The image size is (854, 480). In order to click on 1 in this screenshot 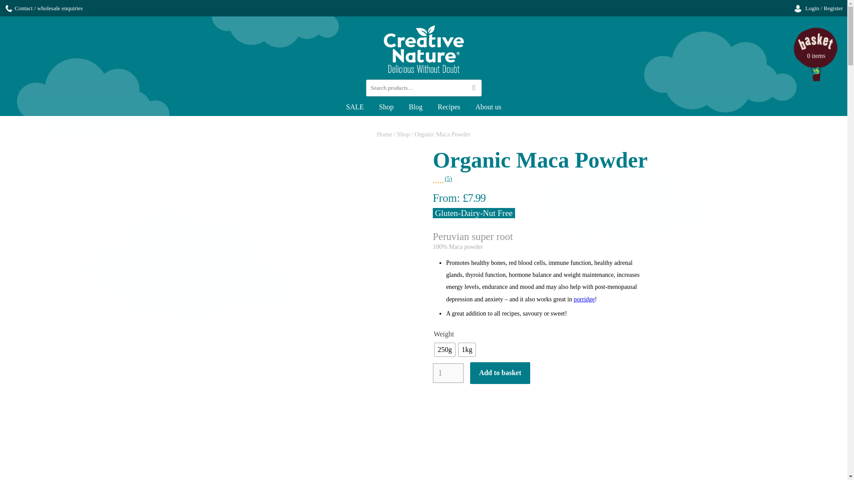, I will do `click(448, 372)`.